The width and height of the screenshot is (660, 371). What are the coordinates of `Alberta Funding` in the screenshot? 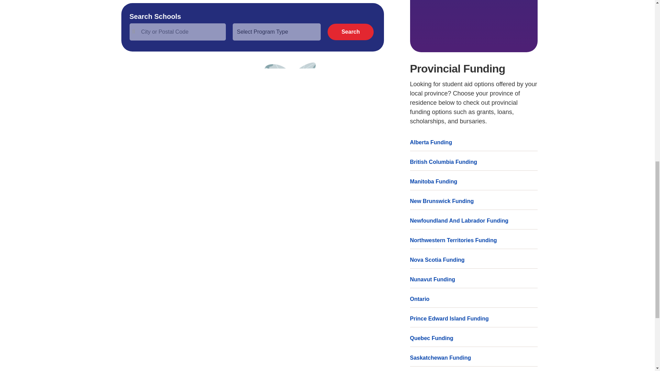 It's located at (474, 142).